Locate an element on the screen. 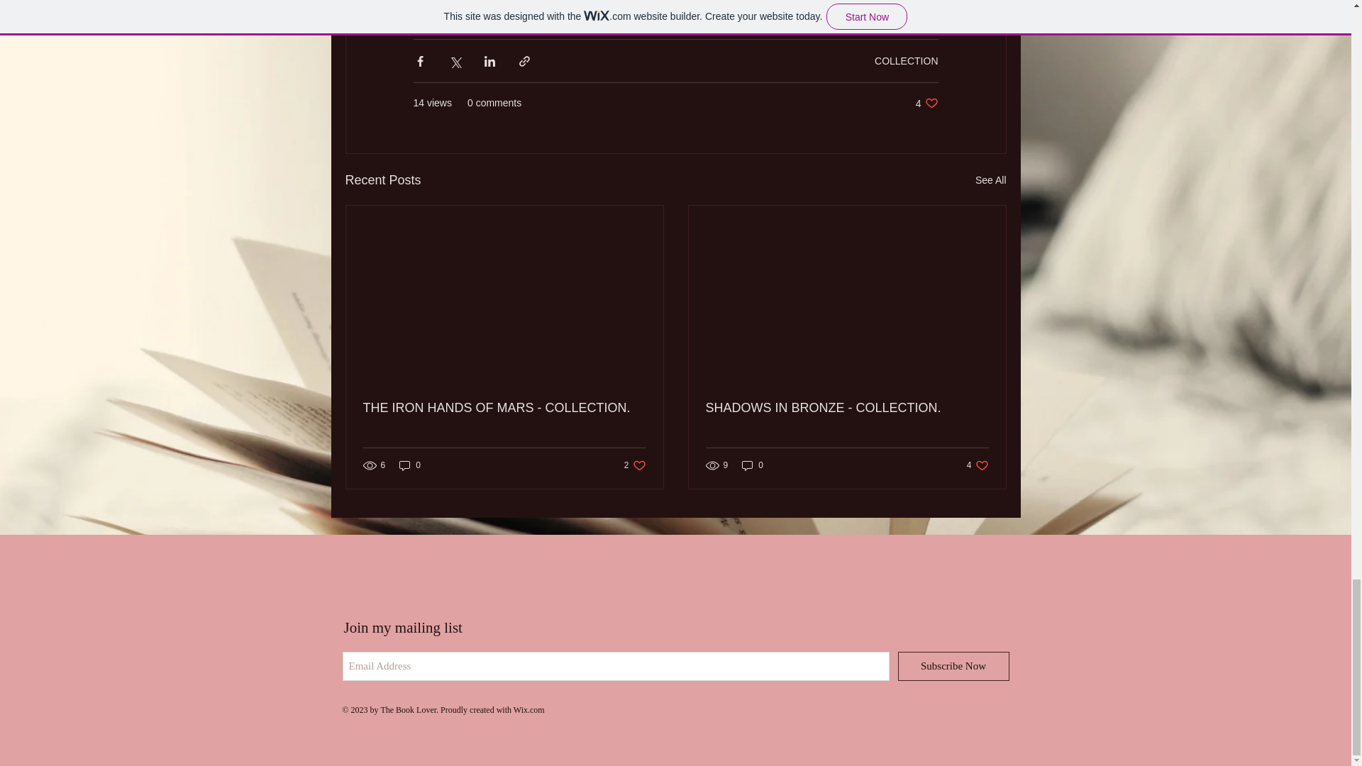 Image resolution: width=1362 pixels, height=766 pixels. Wix.com is located at coordinates (529, 709).